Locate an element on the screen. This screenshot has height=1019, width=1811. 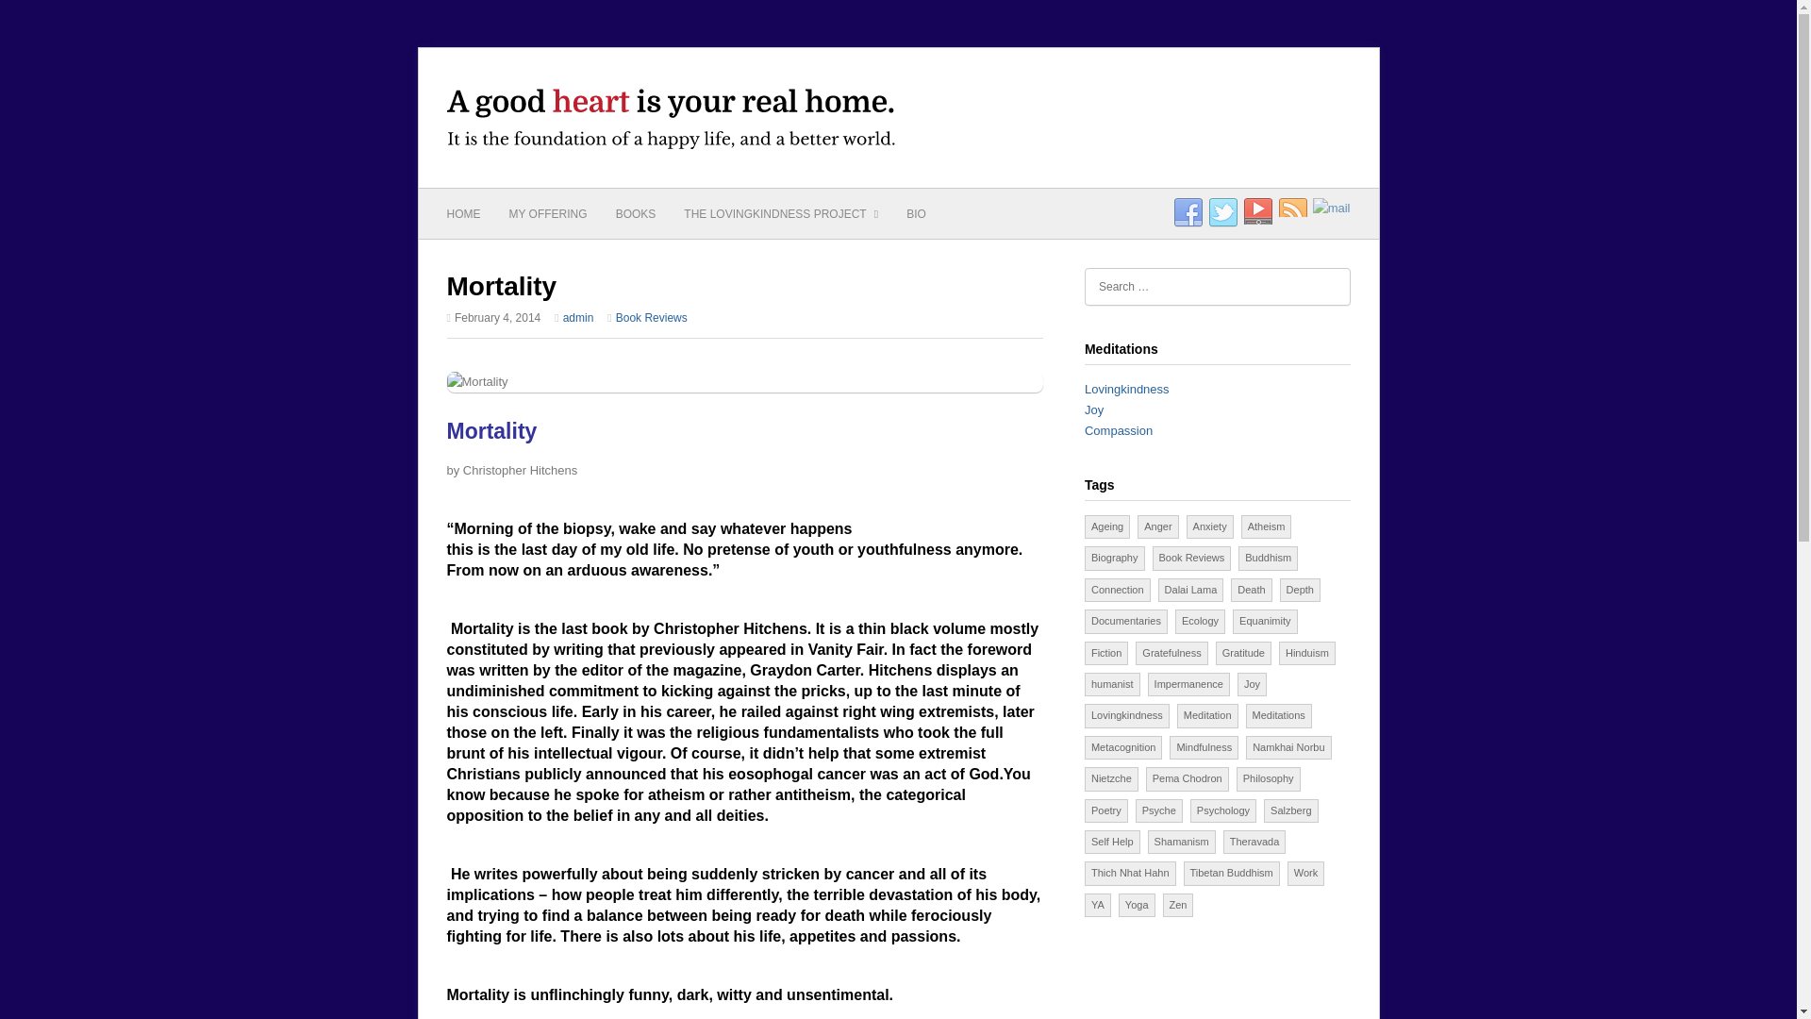
Posts by admin is located at coordinates (578, 318).